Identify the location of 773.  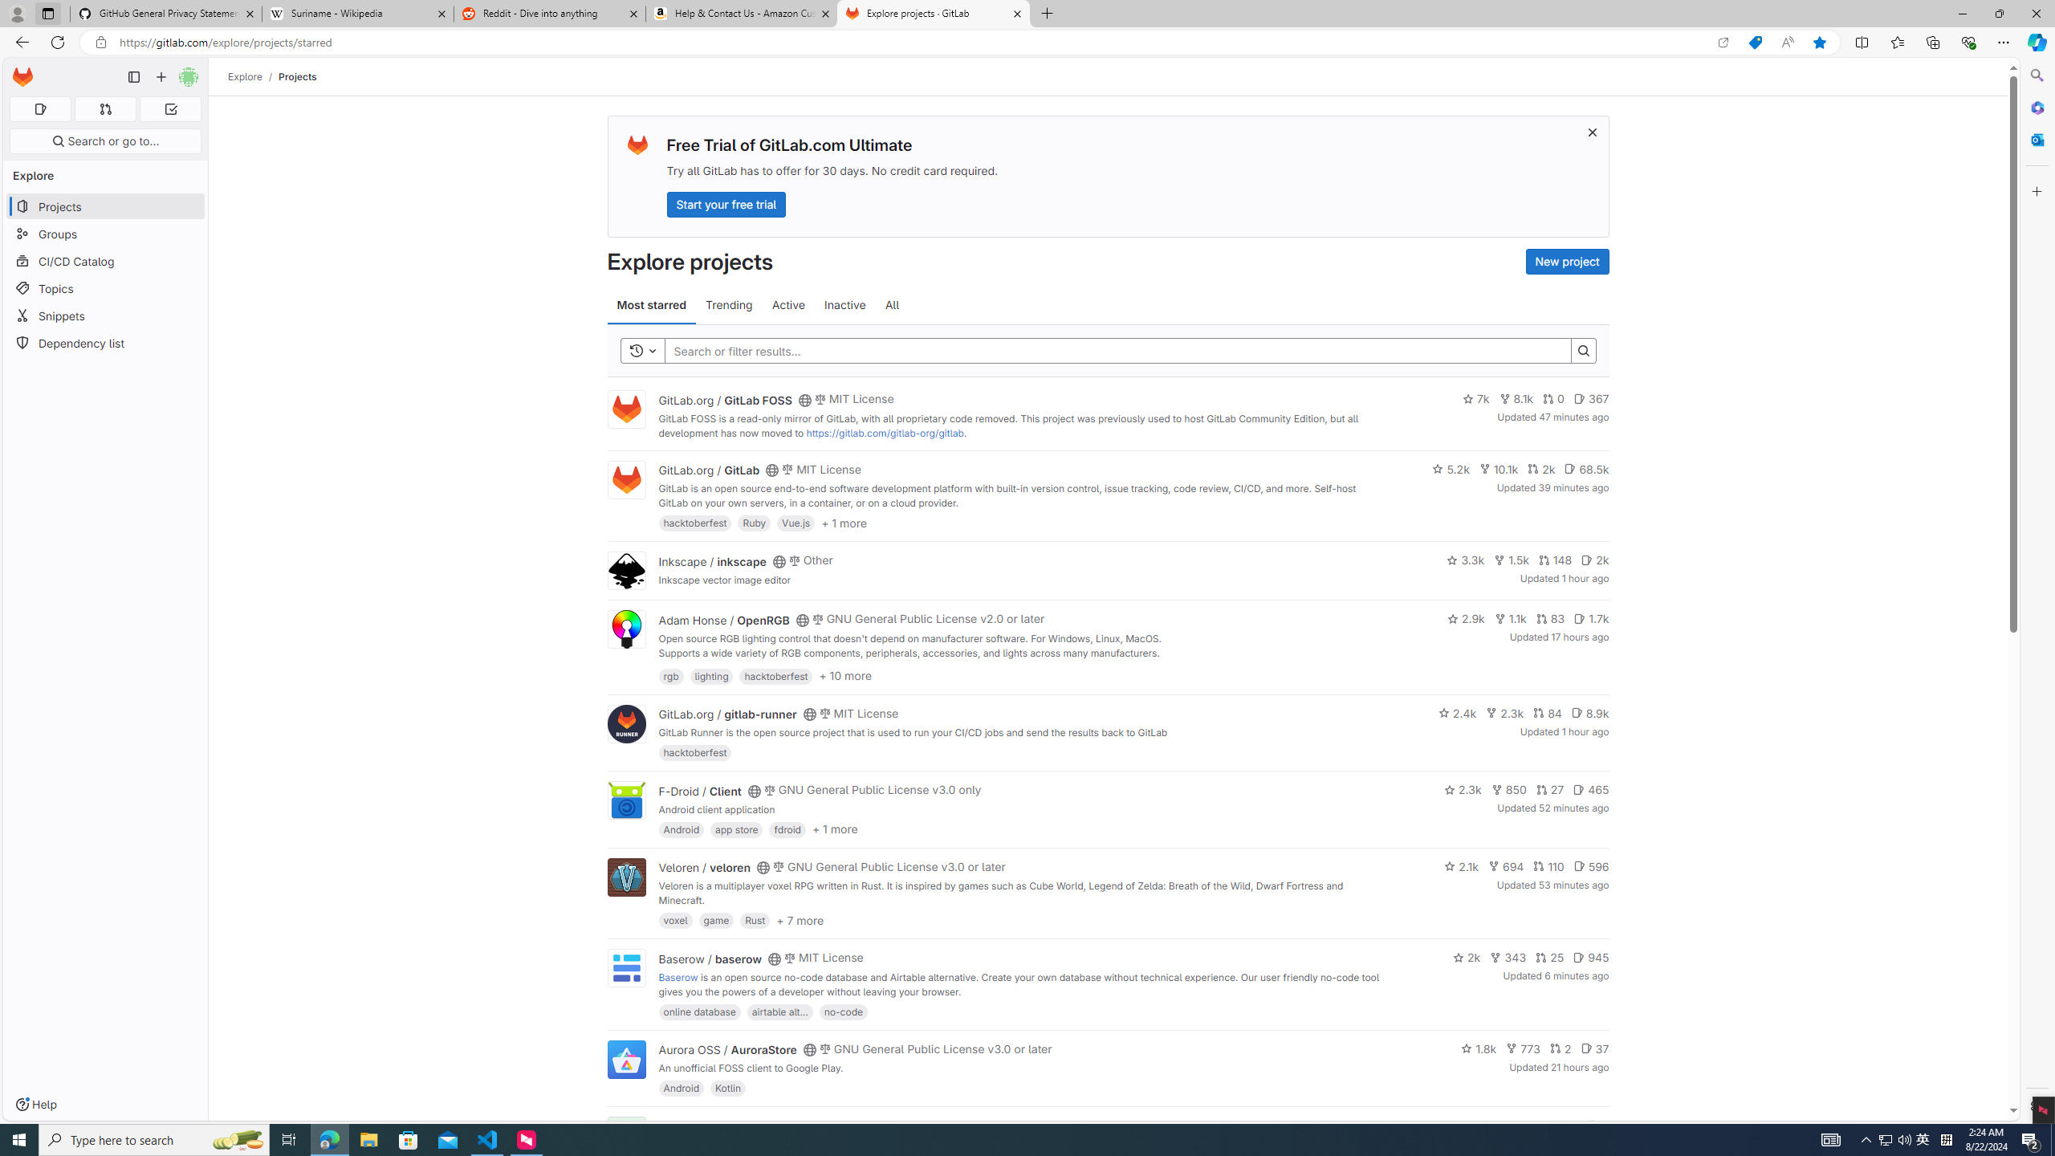
(1524, 1048).